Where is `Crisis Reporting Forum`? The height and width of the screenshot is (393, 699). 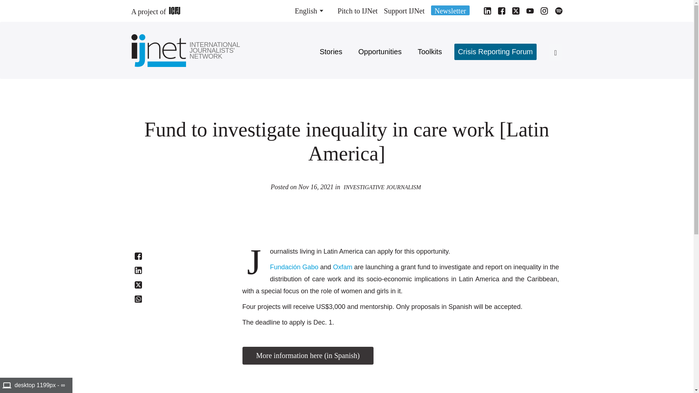 Crisis Reporting Forum is located at coordinates (495, 52).